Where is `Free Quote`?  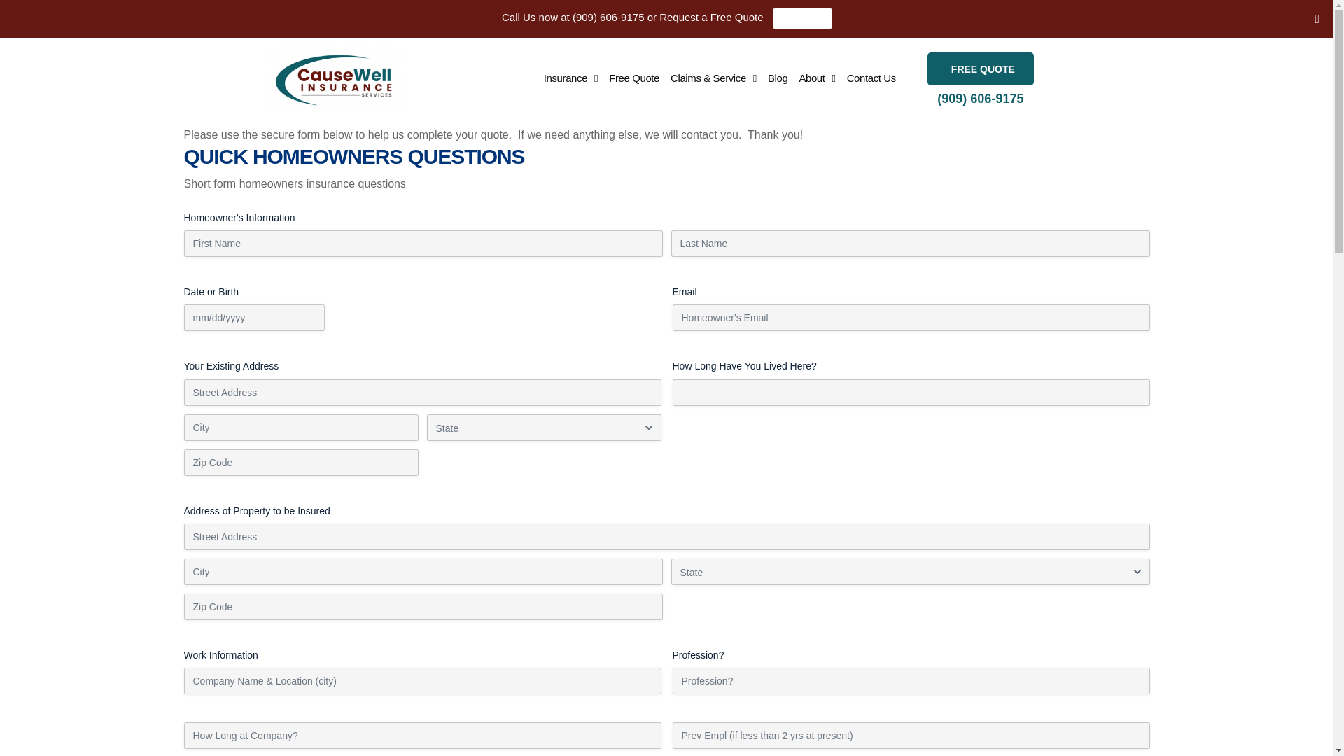
Free Quote is located at coordinates (633, 78).